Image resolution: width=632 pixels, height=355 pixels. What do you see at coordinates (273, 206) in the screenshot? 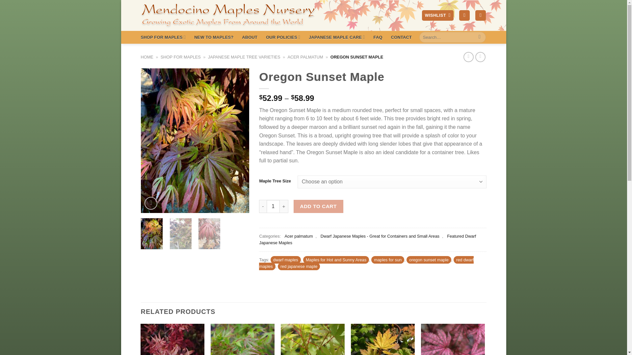
I see `1` at bounding box center [273, 206].